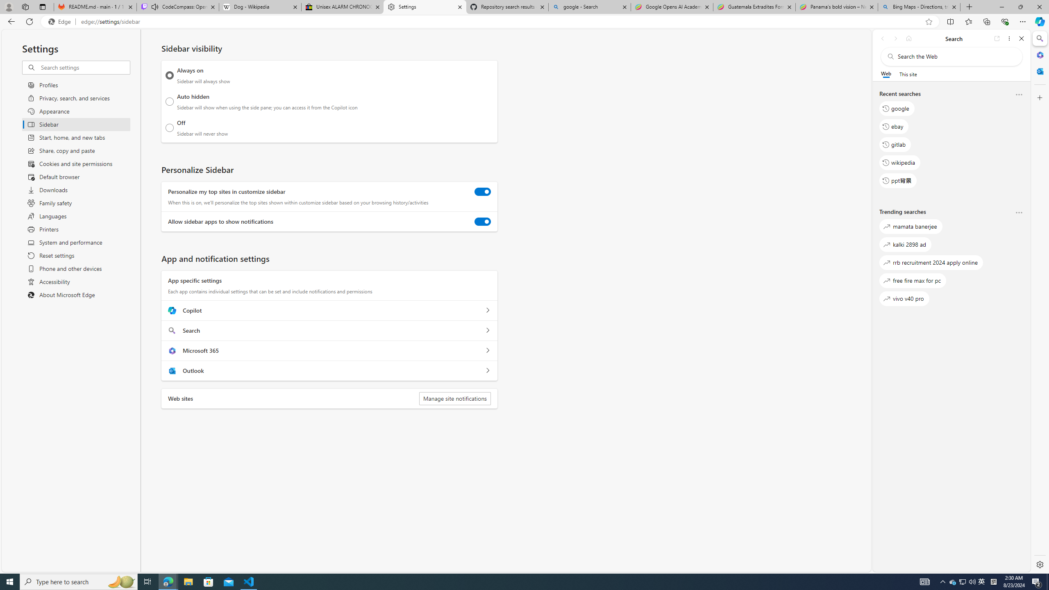 This screenshot has height=590, width=1049. Describe the element at coordinates (61, 22) in the screenshot. I see `Edge` at that location.